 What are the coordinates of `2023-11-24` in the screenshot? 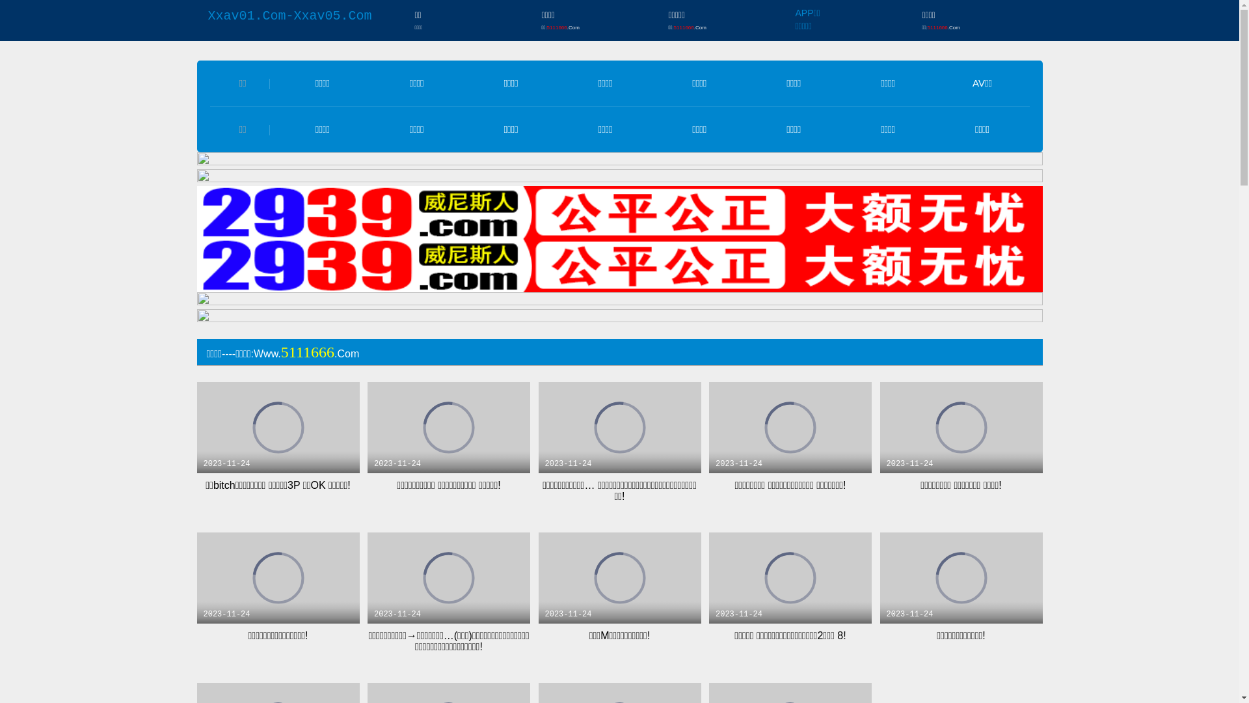 It's located at (278, 578).